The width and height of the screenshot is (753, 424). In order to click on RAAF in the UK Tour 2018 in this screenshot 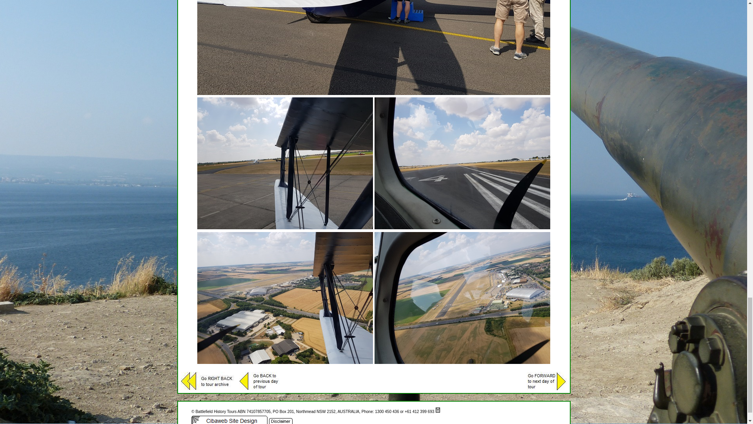, I will do `click(462, 298)`.